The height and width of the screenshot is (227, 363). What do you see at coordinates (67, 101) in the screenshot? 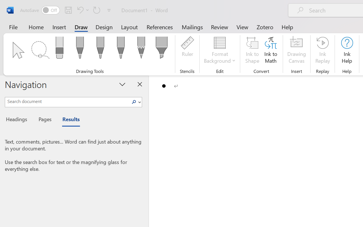
I see `Search document` at bounding box center [67, 101].